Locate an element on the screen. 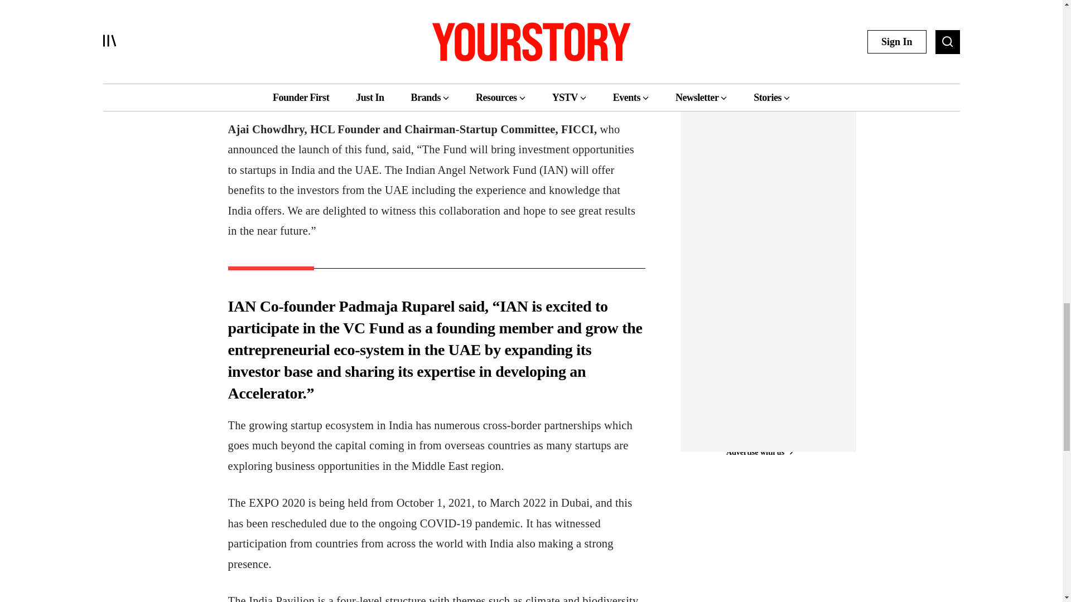  Advertise with us is located at coordinates (759, 452).